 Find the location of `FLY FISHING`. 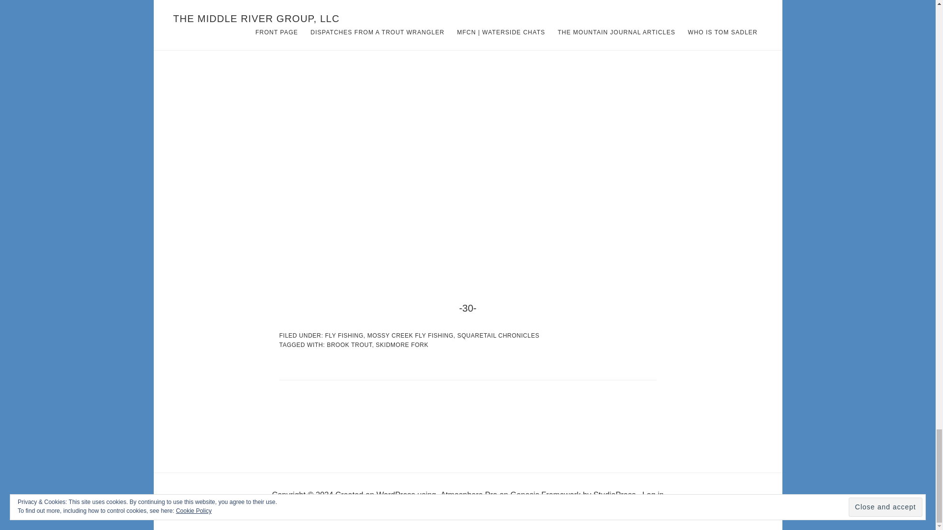

FLY FISHING is located at coordinates (344, 336).